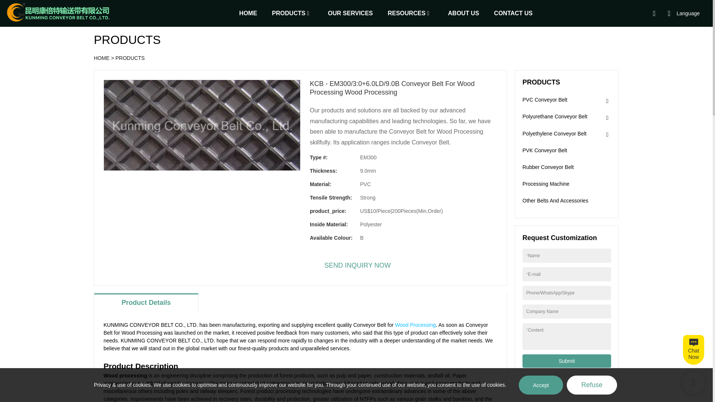 This screenshot has width=715, height=402. Describe the element at coordinates (101, 58) in the screenshot. I see `HOME` at that location.